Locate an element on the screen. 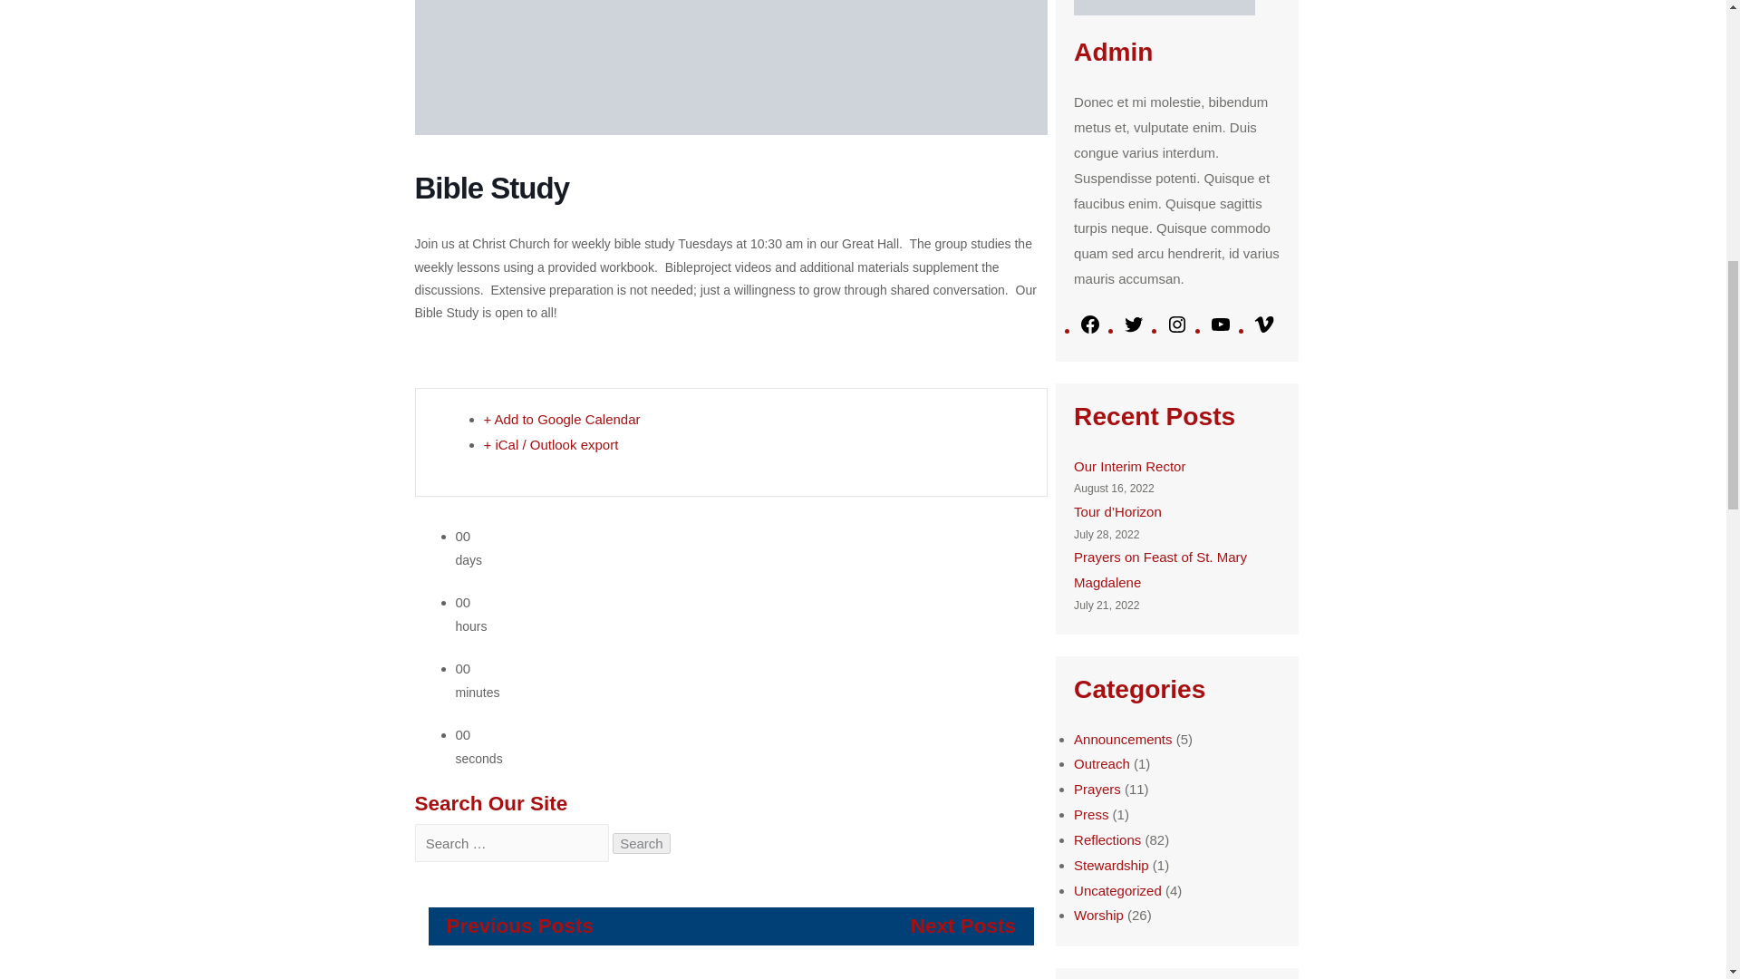 The width and height of the screenshot is (1740, 979). Stewardship is located at coordinates (1111, 865).